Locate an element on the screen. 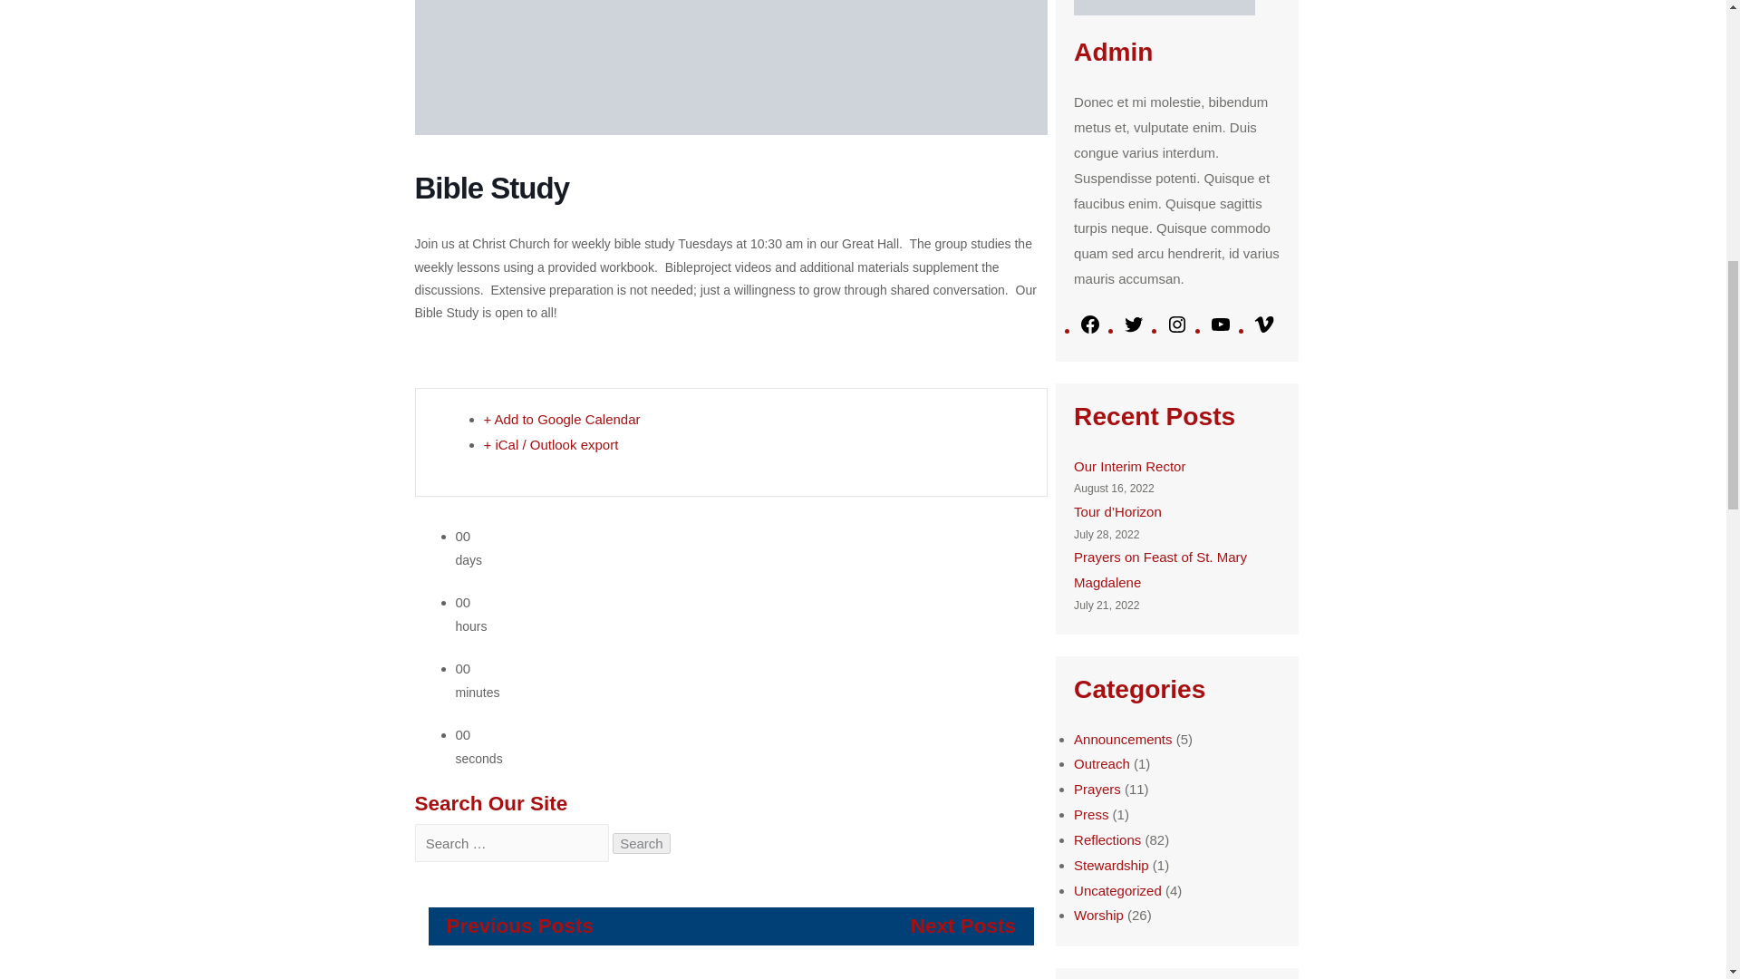 The width and height of the screenshot is (1740, 979). Stewardship is located at coordinates (1111, 865).